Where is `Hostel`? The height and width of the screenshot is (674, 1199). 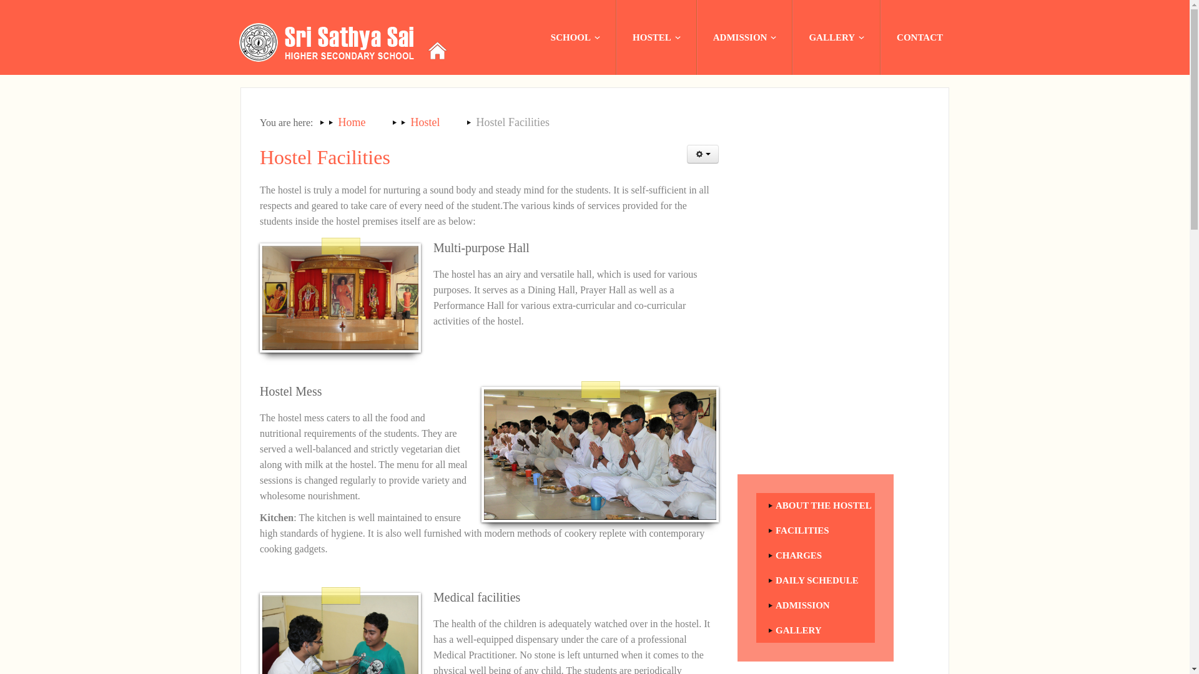
Hostel is located at coordinates (428, 122).